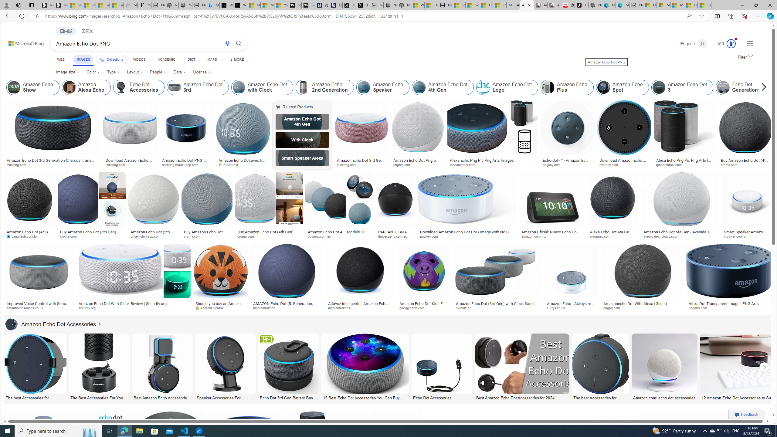  What do you see at coordinates (266, 308) in the screenshot?
I see `mediamarkt.de` at bounding box center [266, 308].